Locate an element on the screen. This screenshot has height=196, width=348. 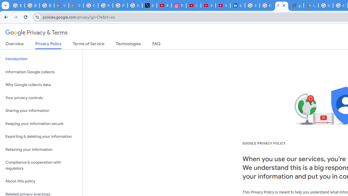
Privacy Help Center - Policies Help is located at coordinates (105, 5).